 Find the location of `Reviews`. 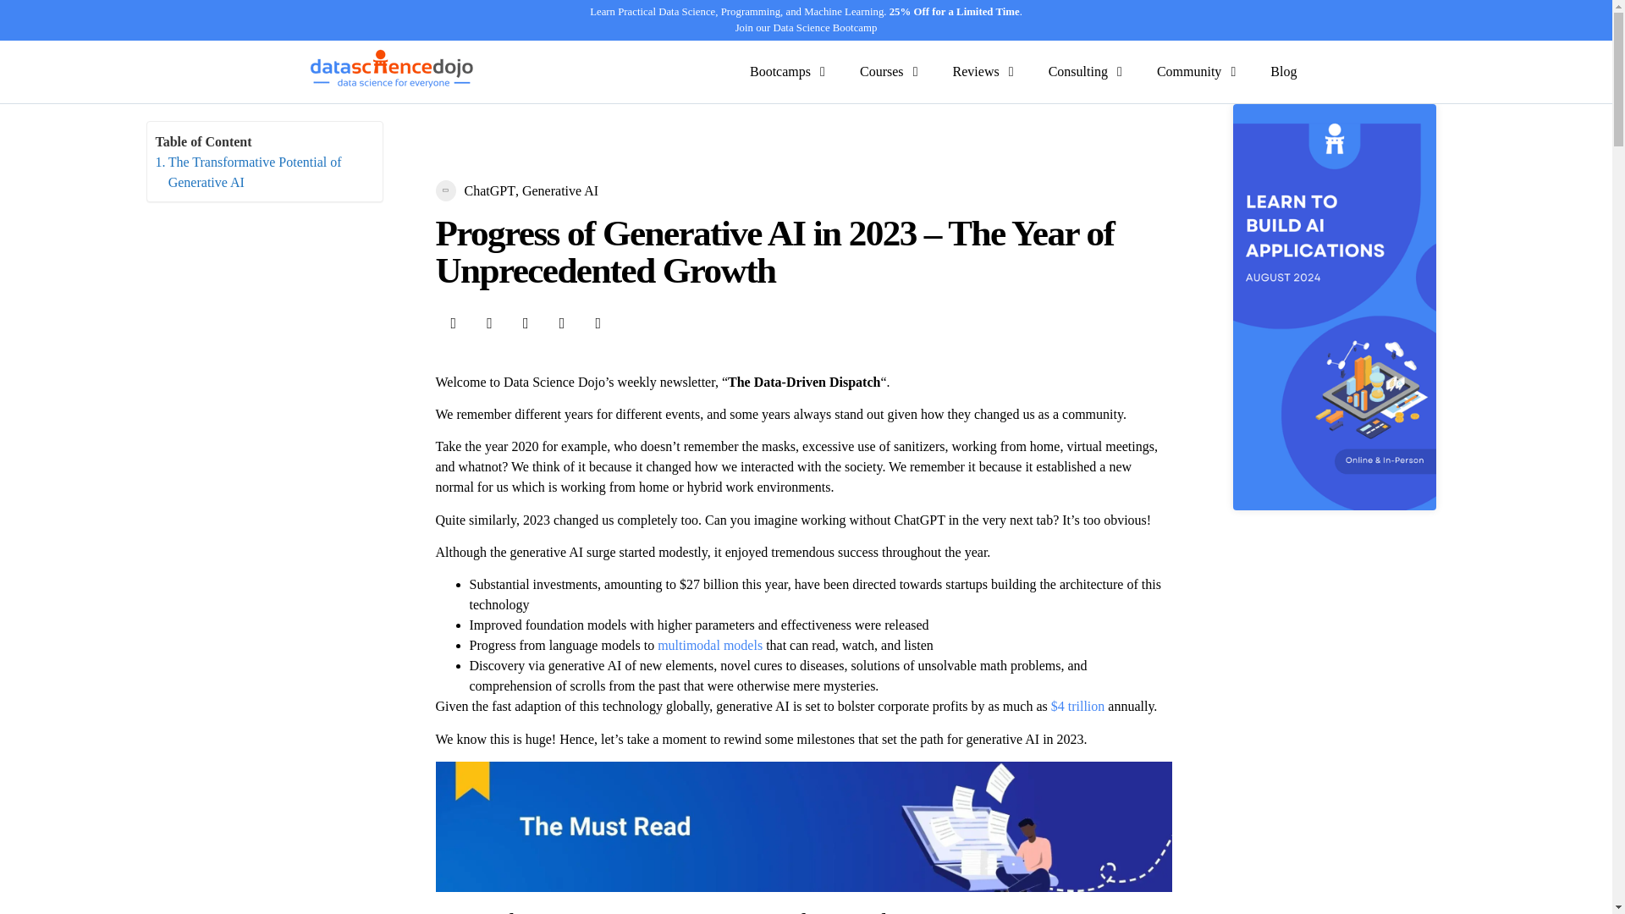

Reviews is located at coordinates (975, 72).